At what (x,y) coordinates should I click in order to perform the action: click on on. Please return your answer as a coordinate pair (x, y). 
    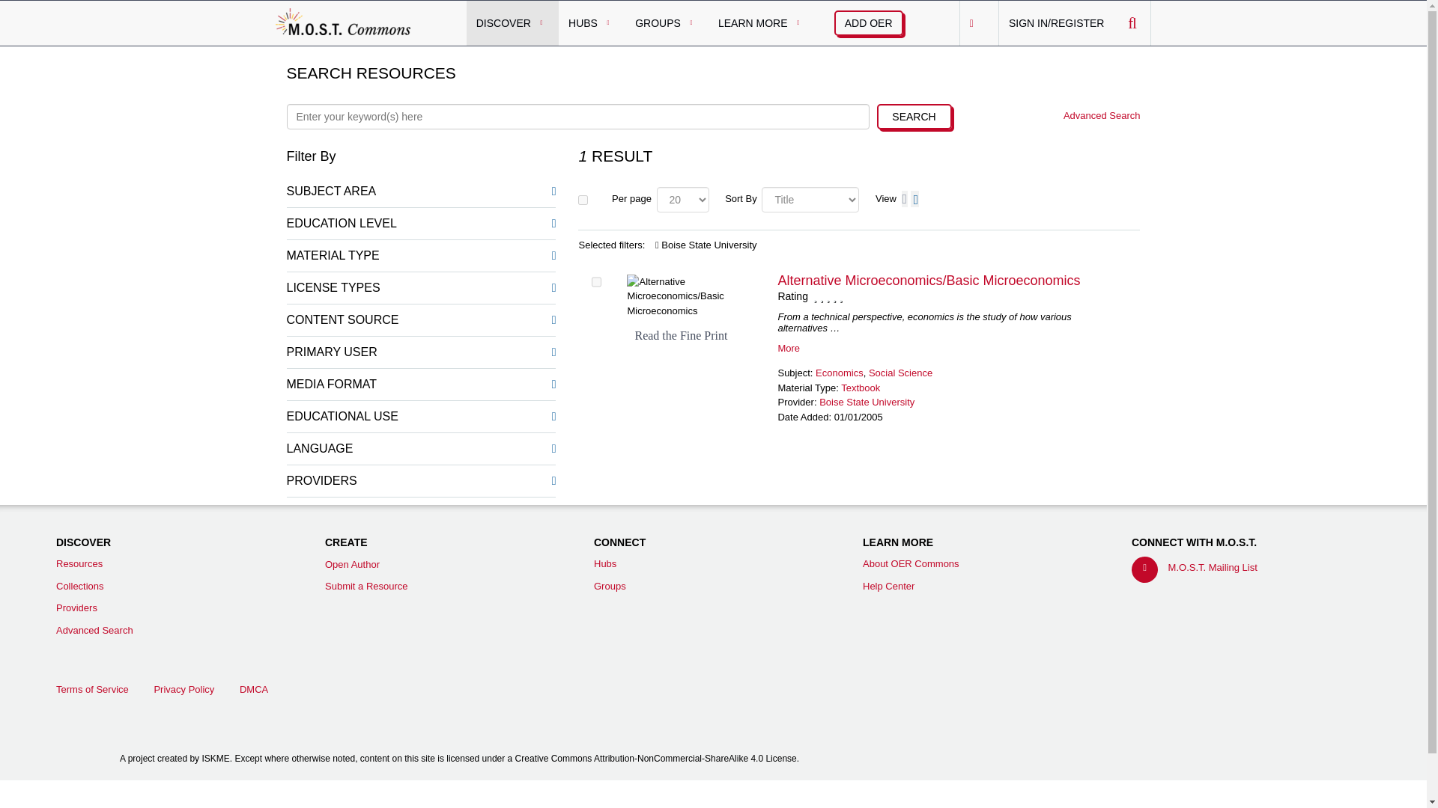
    Looking at the image, I should click on (583, 199).